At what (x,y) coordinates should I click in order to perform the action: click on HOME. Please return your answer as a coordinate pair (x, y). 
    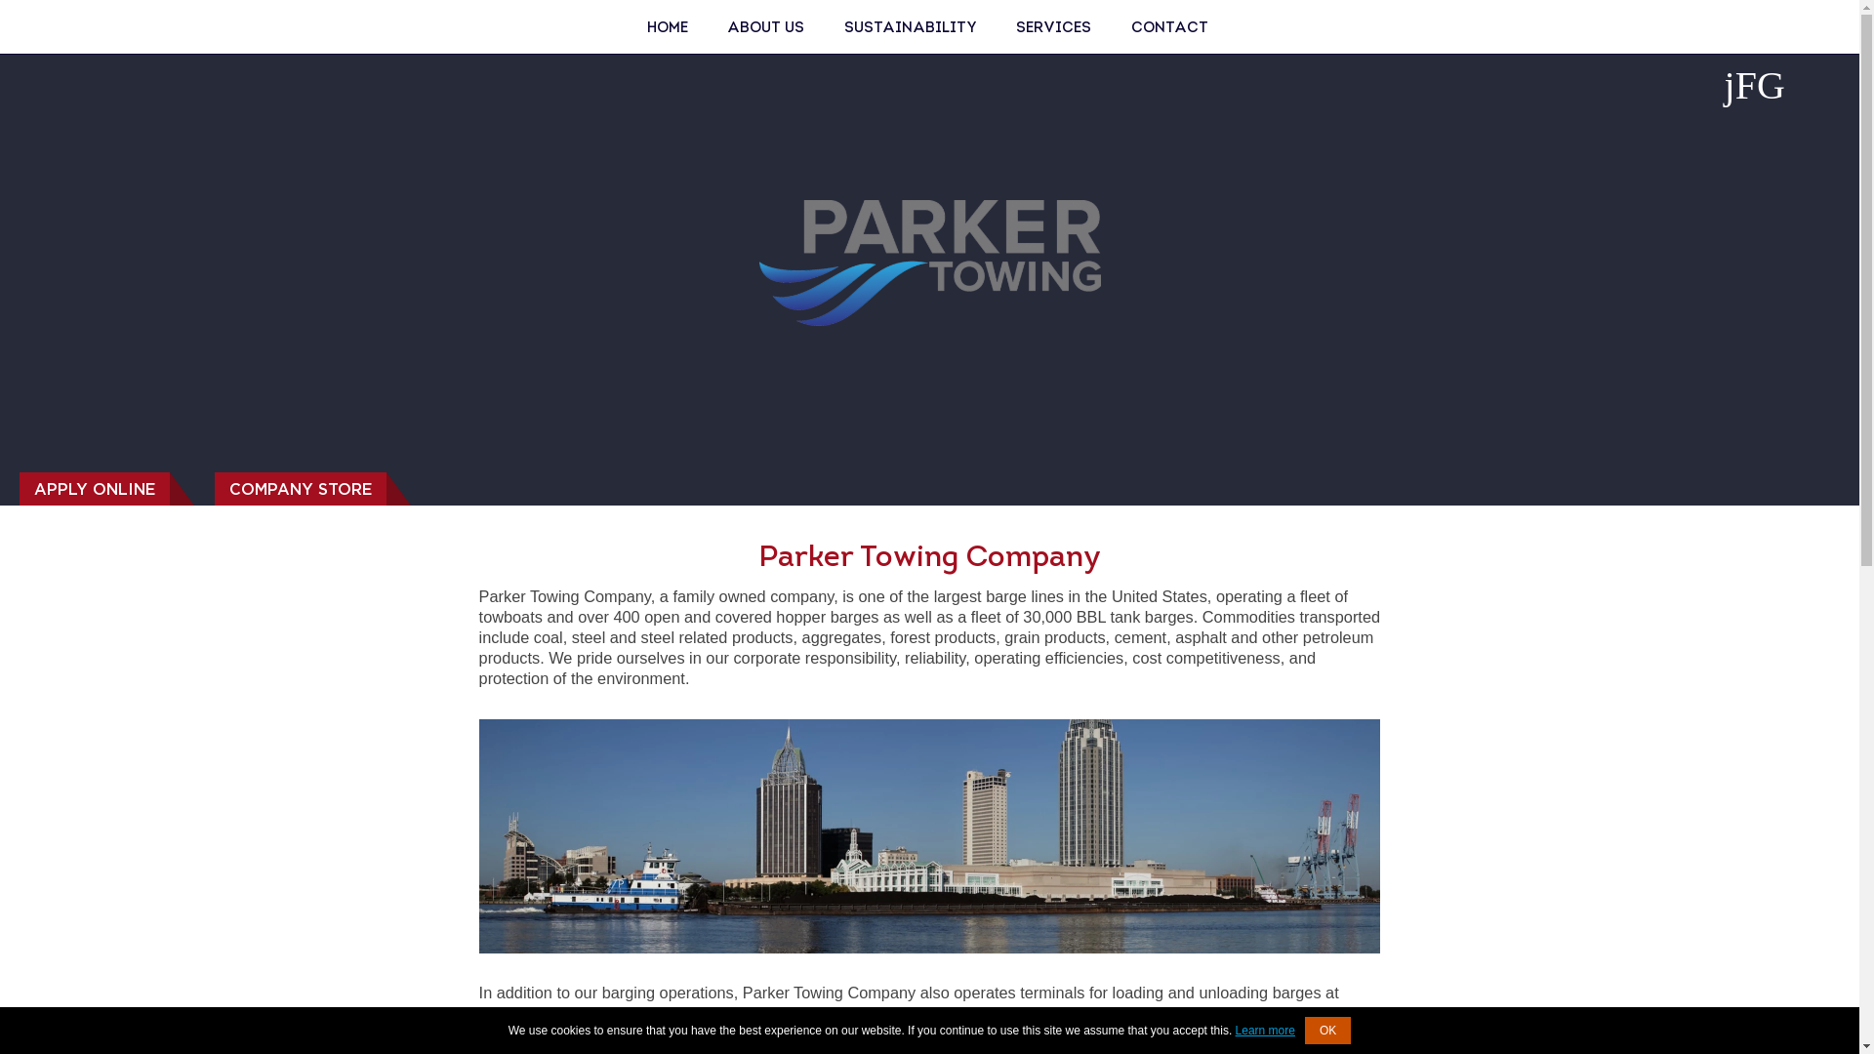
    Looking at the image, I should click on (668, 27).